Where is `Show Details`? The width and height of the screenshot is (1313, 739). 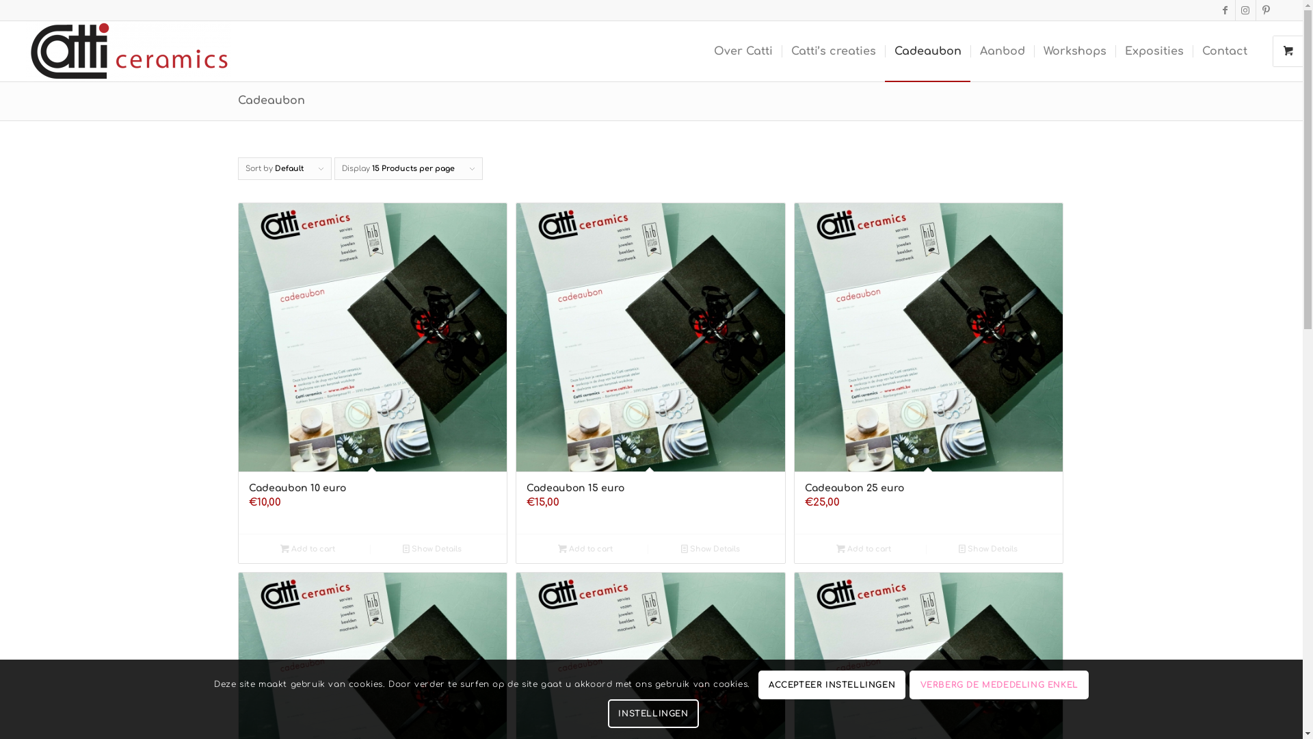 Show Details is located at coordinates (432, 549).